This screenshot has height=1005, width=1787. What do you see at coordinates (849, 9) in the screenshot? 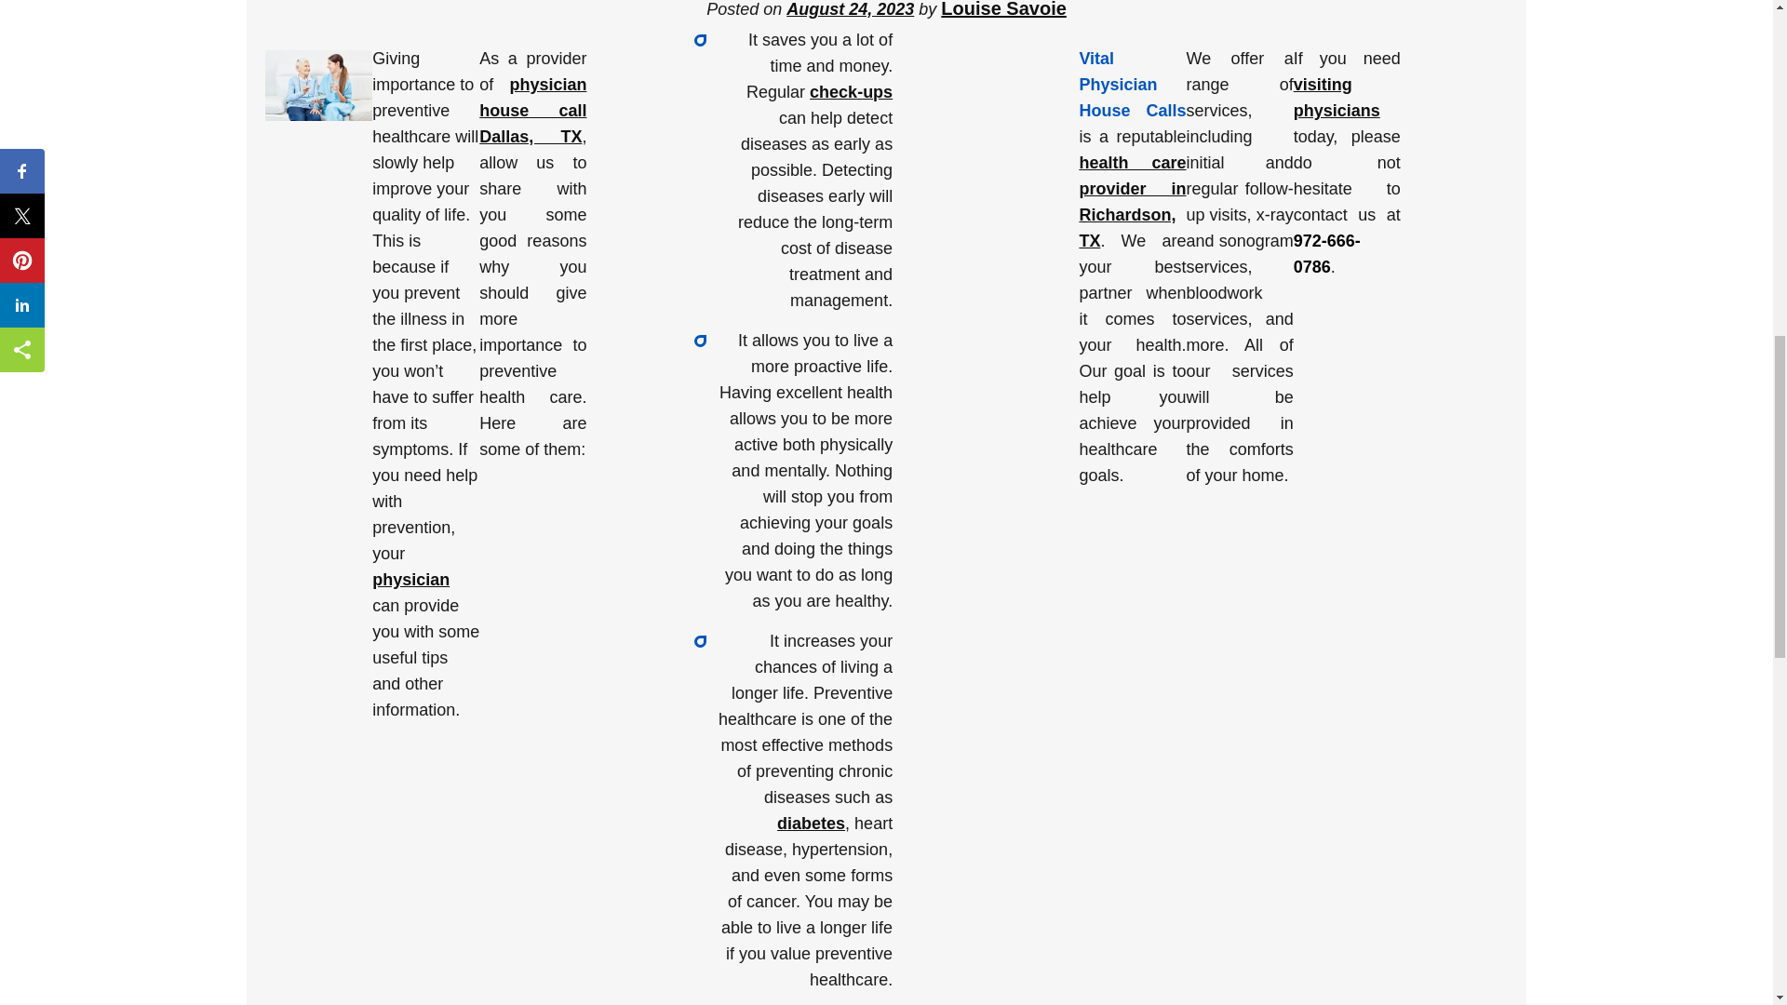
I see `August 24, 2023` at bounding box center [849, 9].